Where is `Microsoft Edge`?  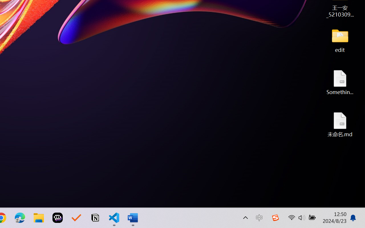
Microsoft Edge is located at coordinates (20, 218).